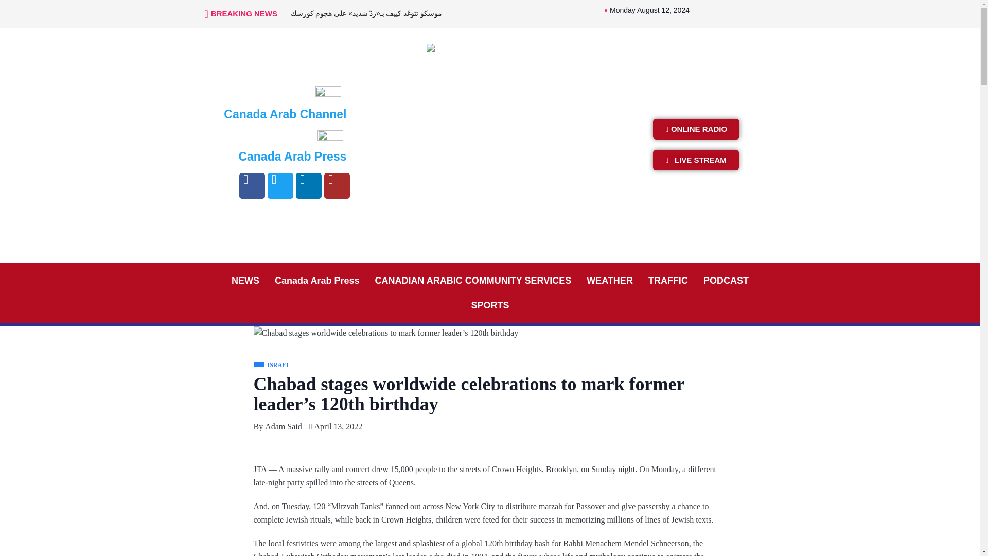  I want to click on WEATHER, so click(609, 280).